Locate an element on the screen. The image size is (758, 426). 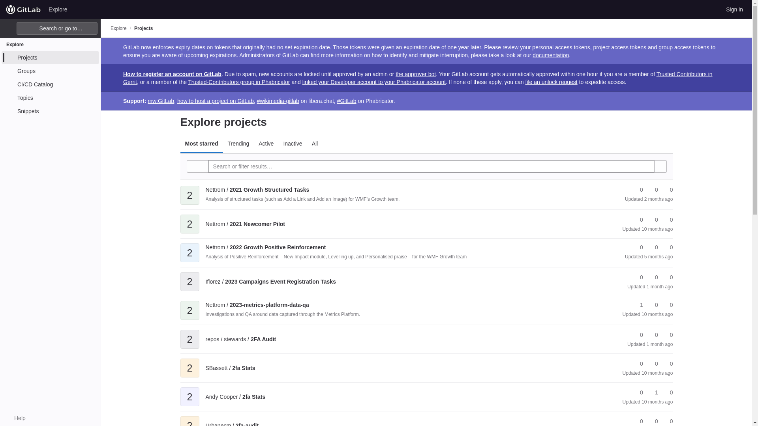
Snippets is located at coordinates (50, 111).